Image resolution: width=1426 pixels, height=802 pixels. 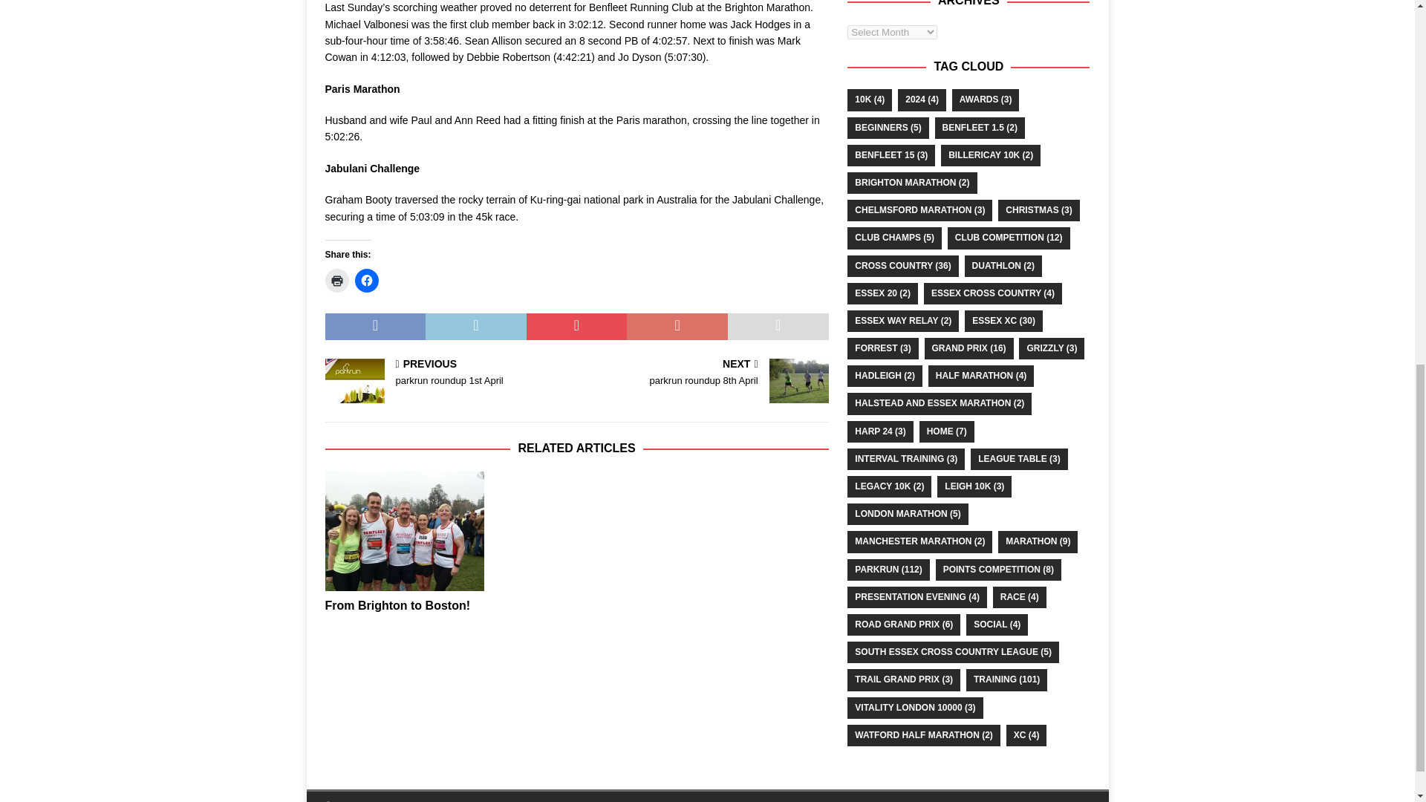 What do you see at coordinates (404, 531) in the screenshot?
I see `From Brighton to Boston!` at bounding box center [404, 531].